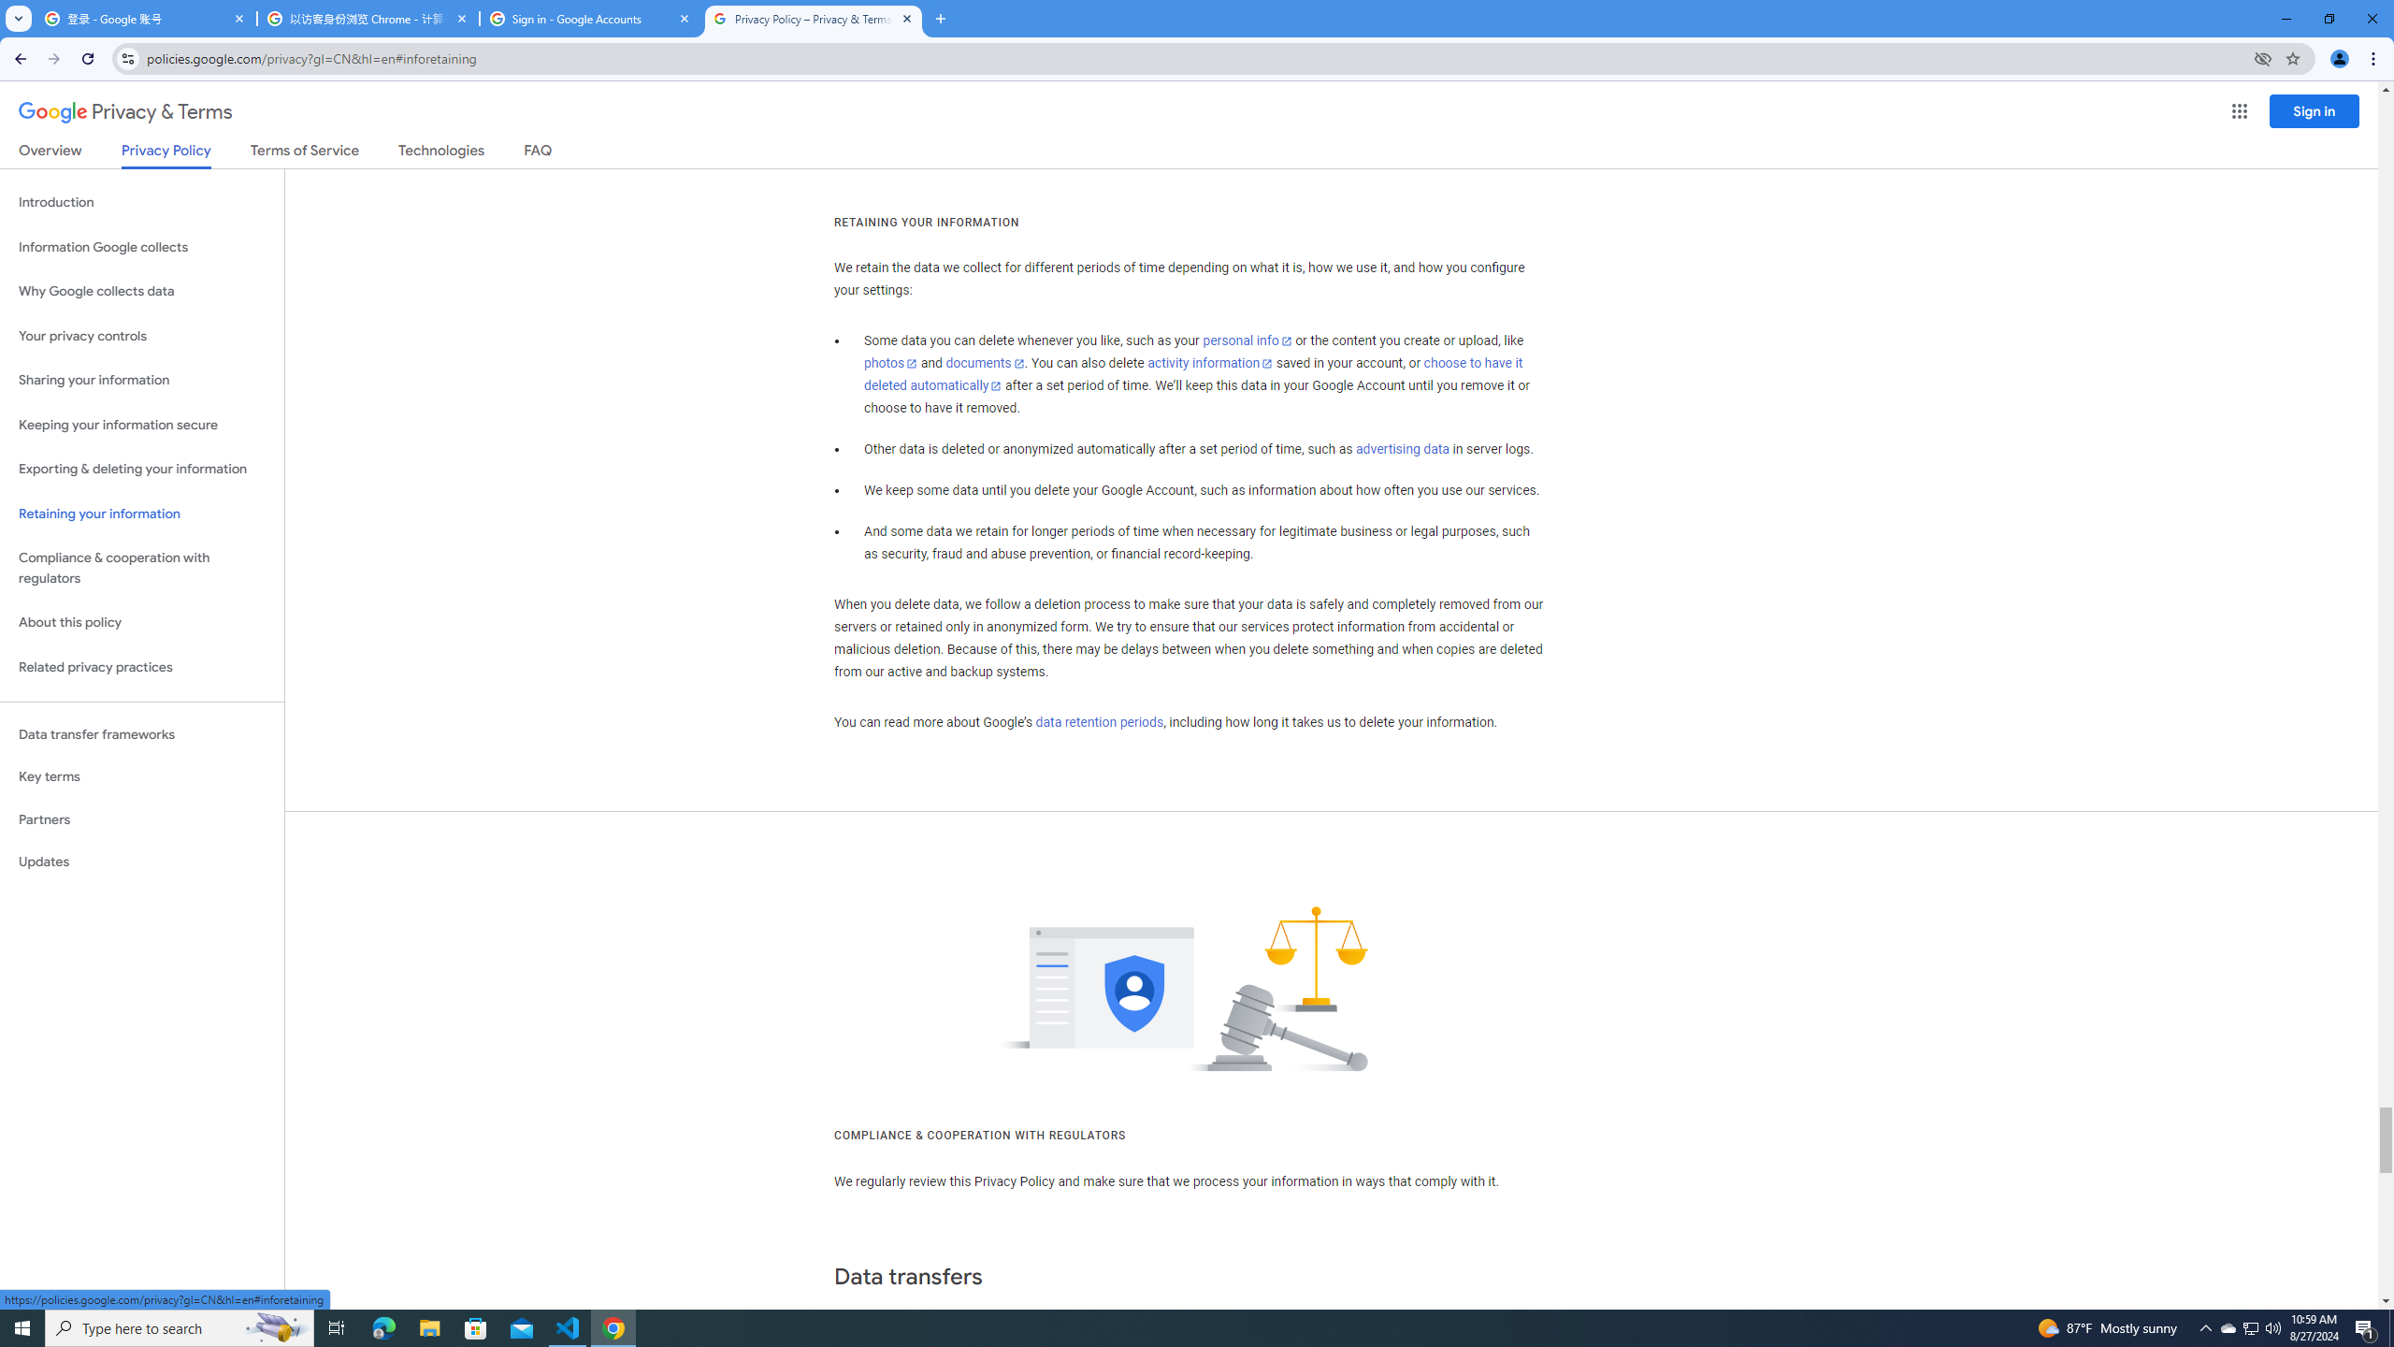 This screenshot has width=2394, height=1347. What do you see at coordinates (142, 569) in the screenshot?
I see `Compliance & cooperation with regulators` at bounding box center [142, 569].